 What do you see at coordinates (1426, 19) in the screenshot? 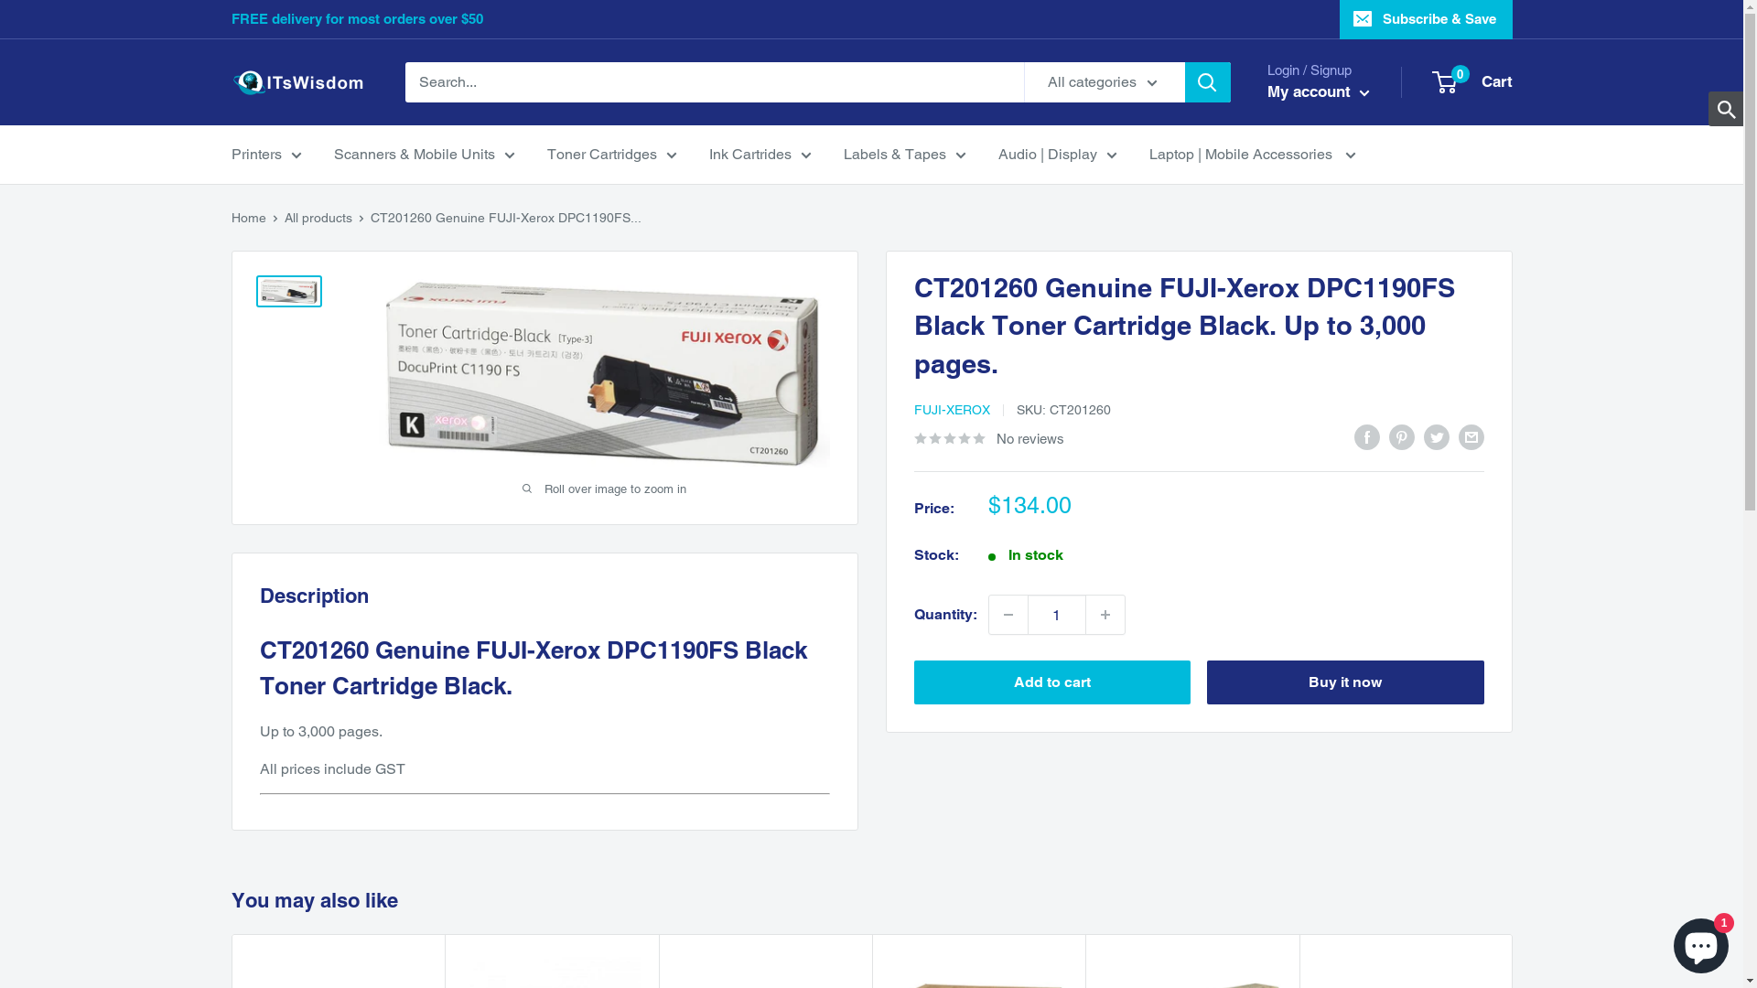
I see `Subscribe & Save` at bounding box center [1426, 19].